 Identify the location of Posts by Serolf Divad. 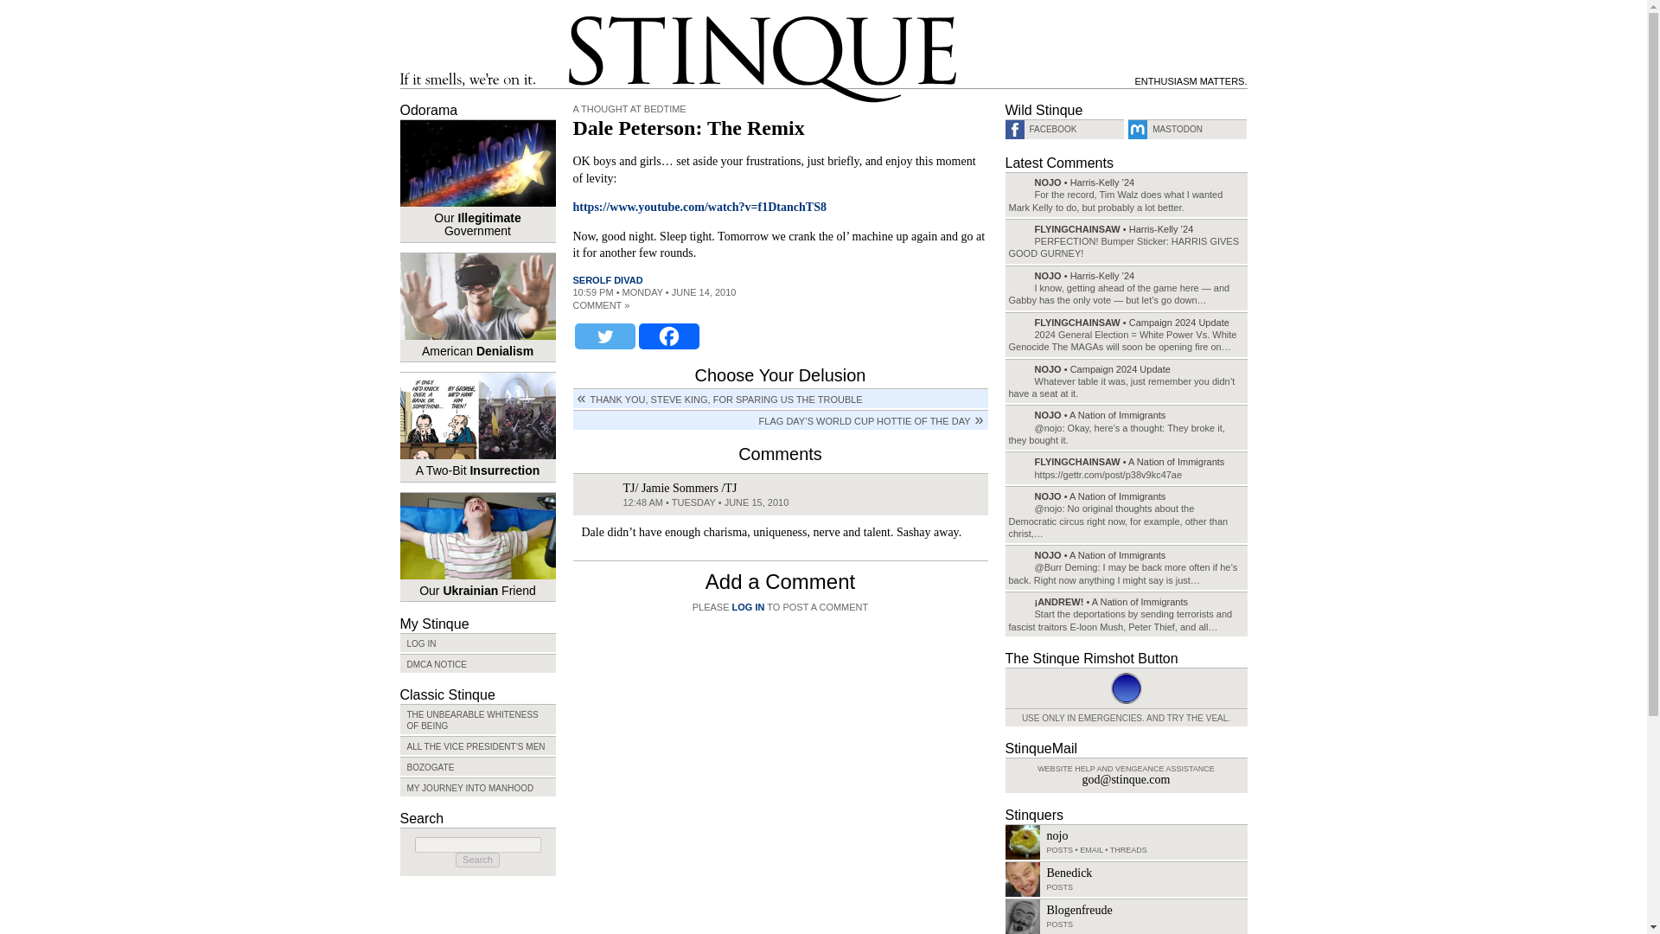
(607, 280).